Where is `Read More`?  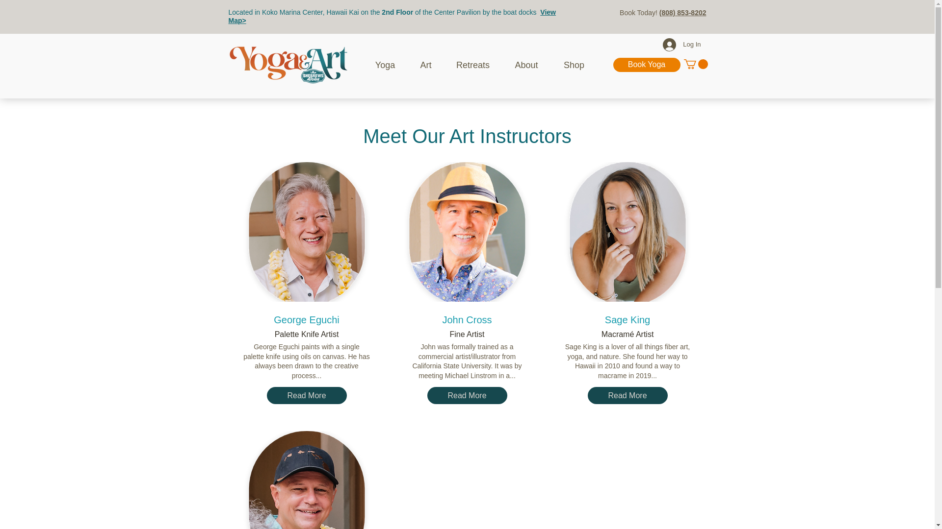
Read More is located at coordinates (628, 395).